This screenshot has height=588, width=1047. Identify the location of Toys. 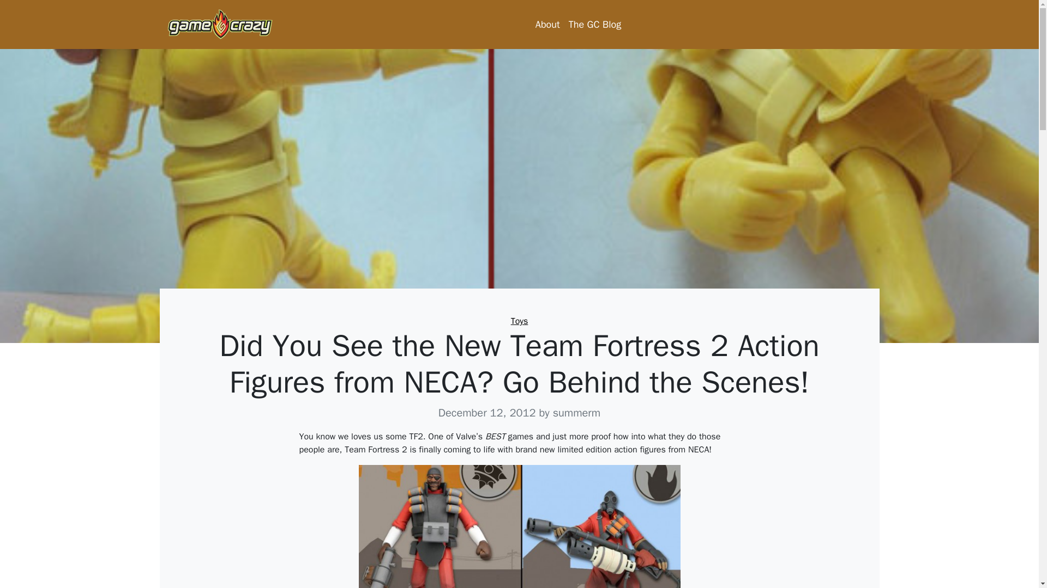
(519, 321).